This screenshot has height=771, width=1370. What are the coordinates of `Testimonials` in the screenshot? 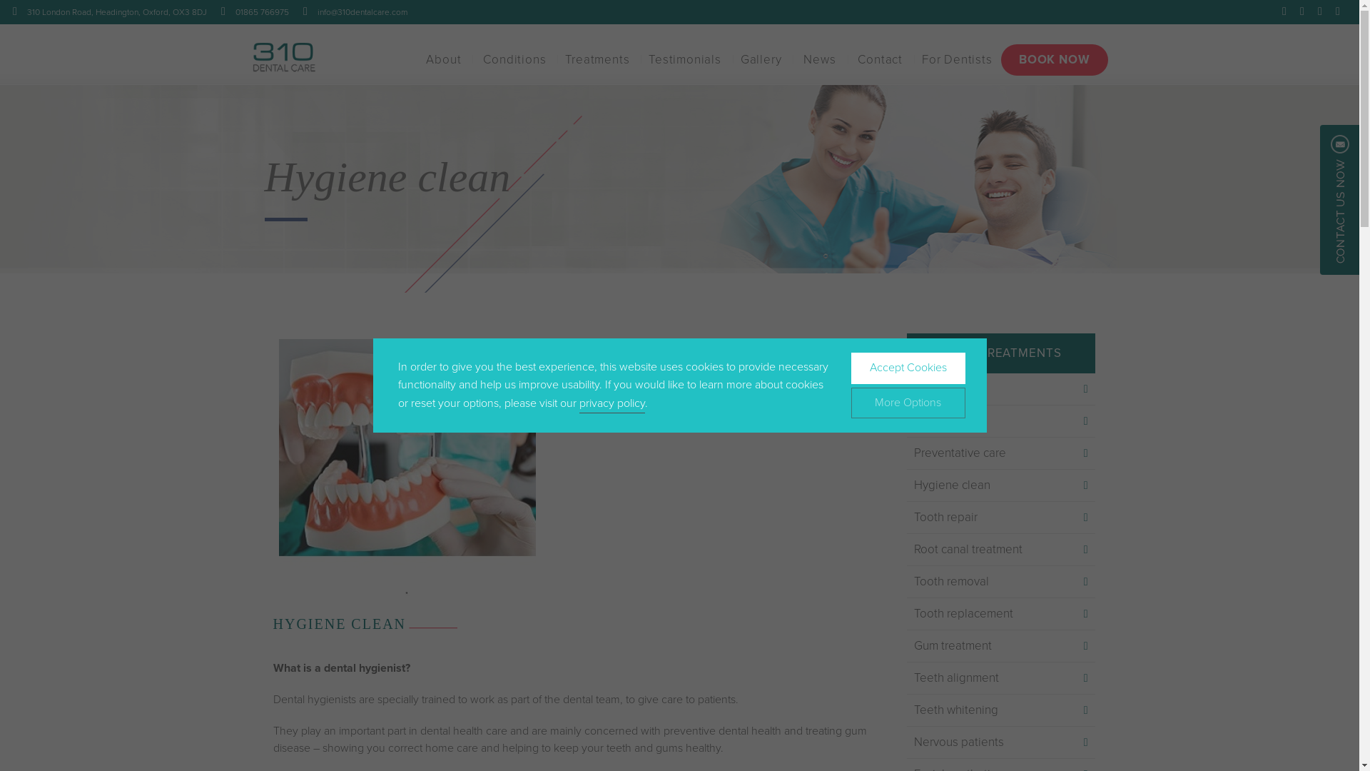 It's located at (685, 64).